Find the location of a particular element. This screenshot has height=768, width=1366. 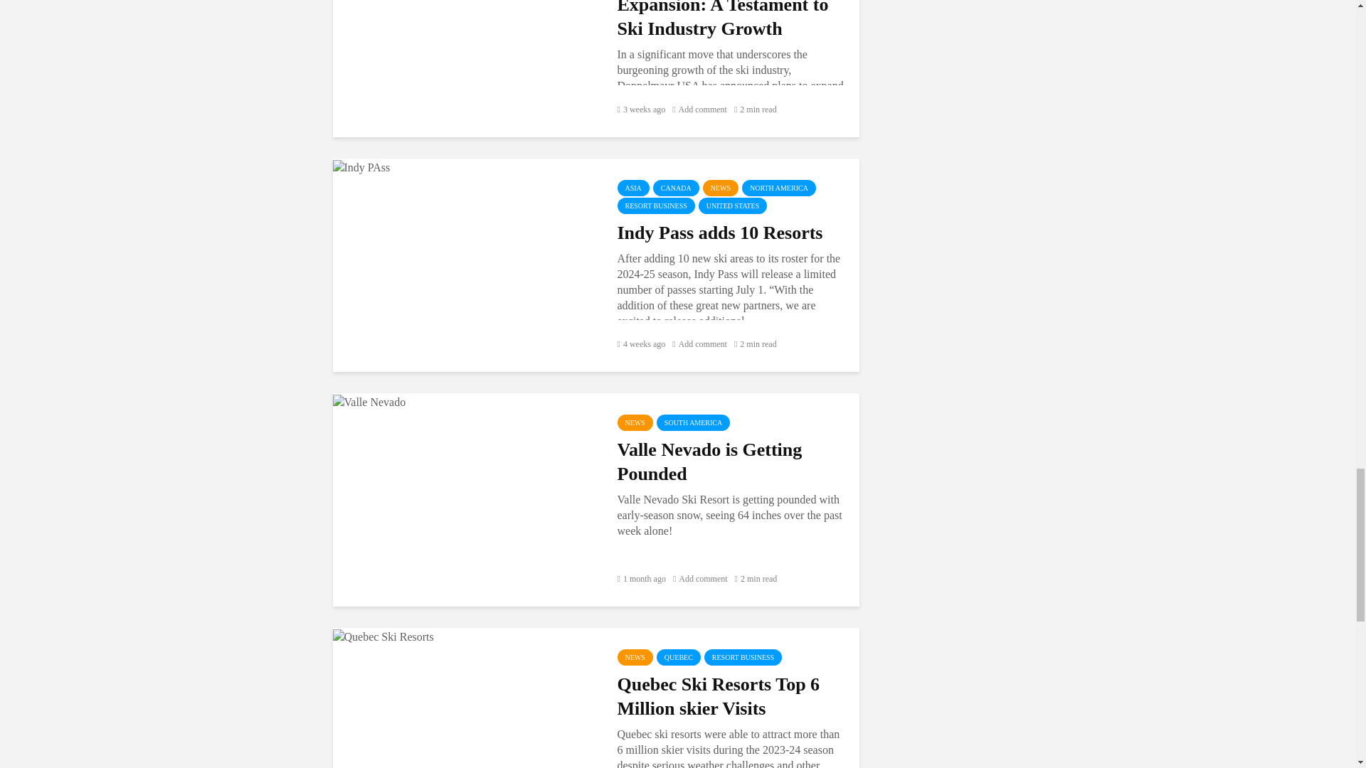

Quebec Ski Resorts Top 6 Million skier Visits is located at coordinates (383, 634).